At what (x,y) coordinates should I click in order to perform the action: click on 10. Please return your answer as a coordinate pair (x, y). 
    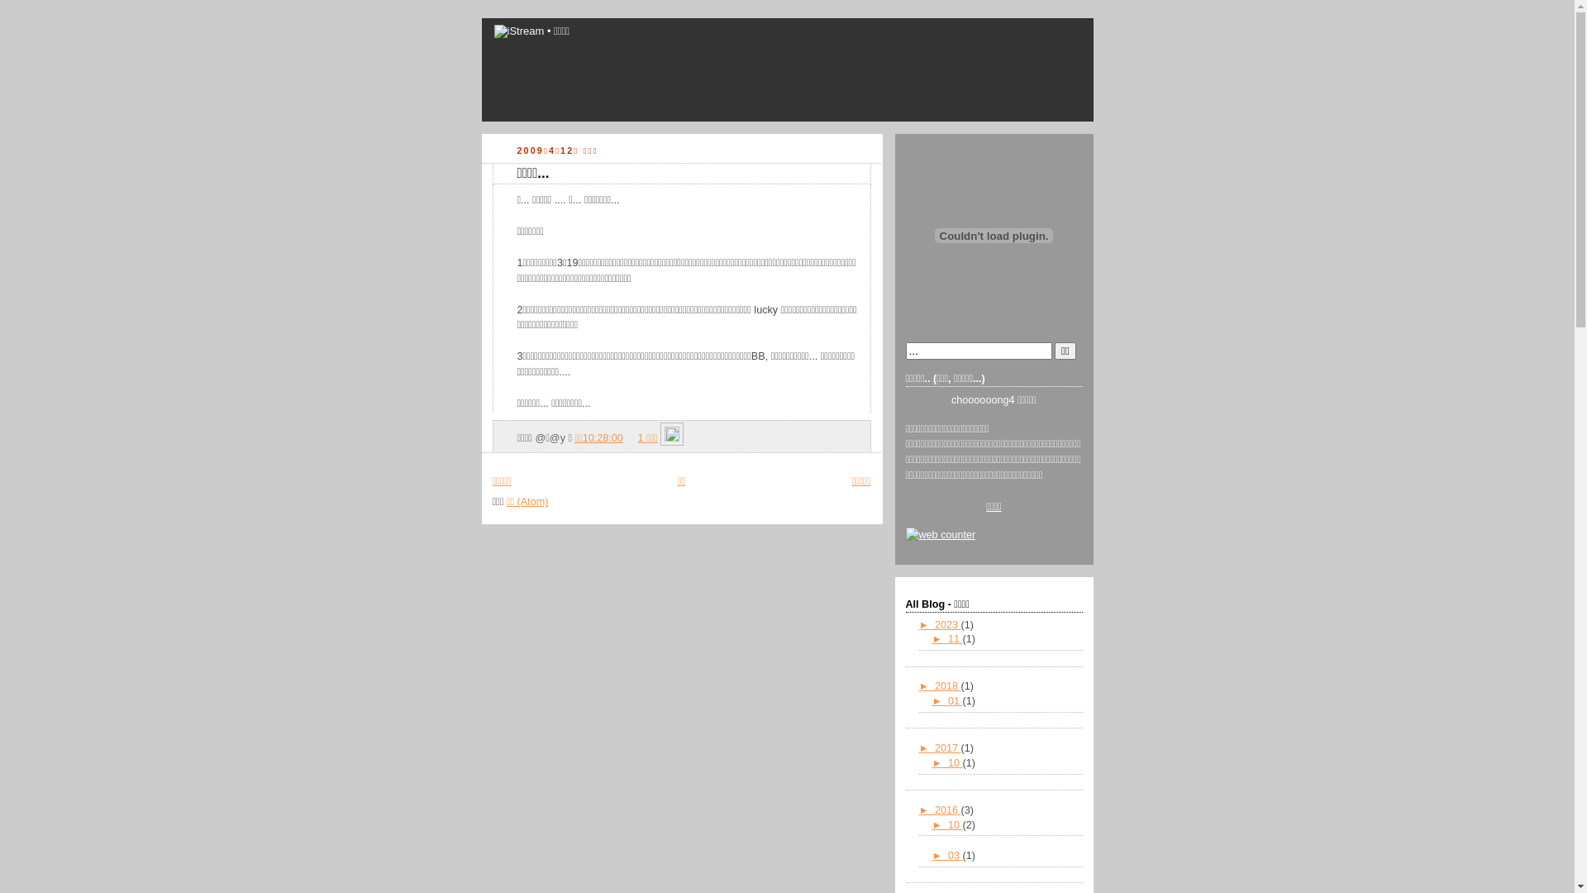
    Looking at the image, I should click on (956, 825).